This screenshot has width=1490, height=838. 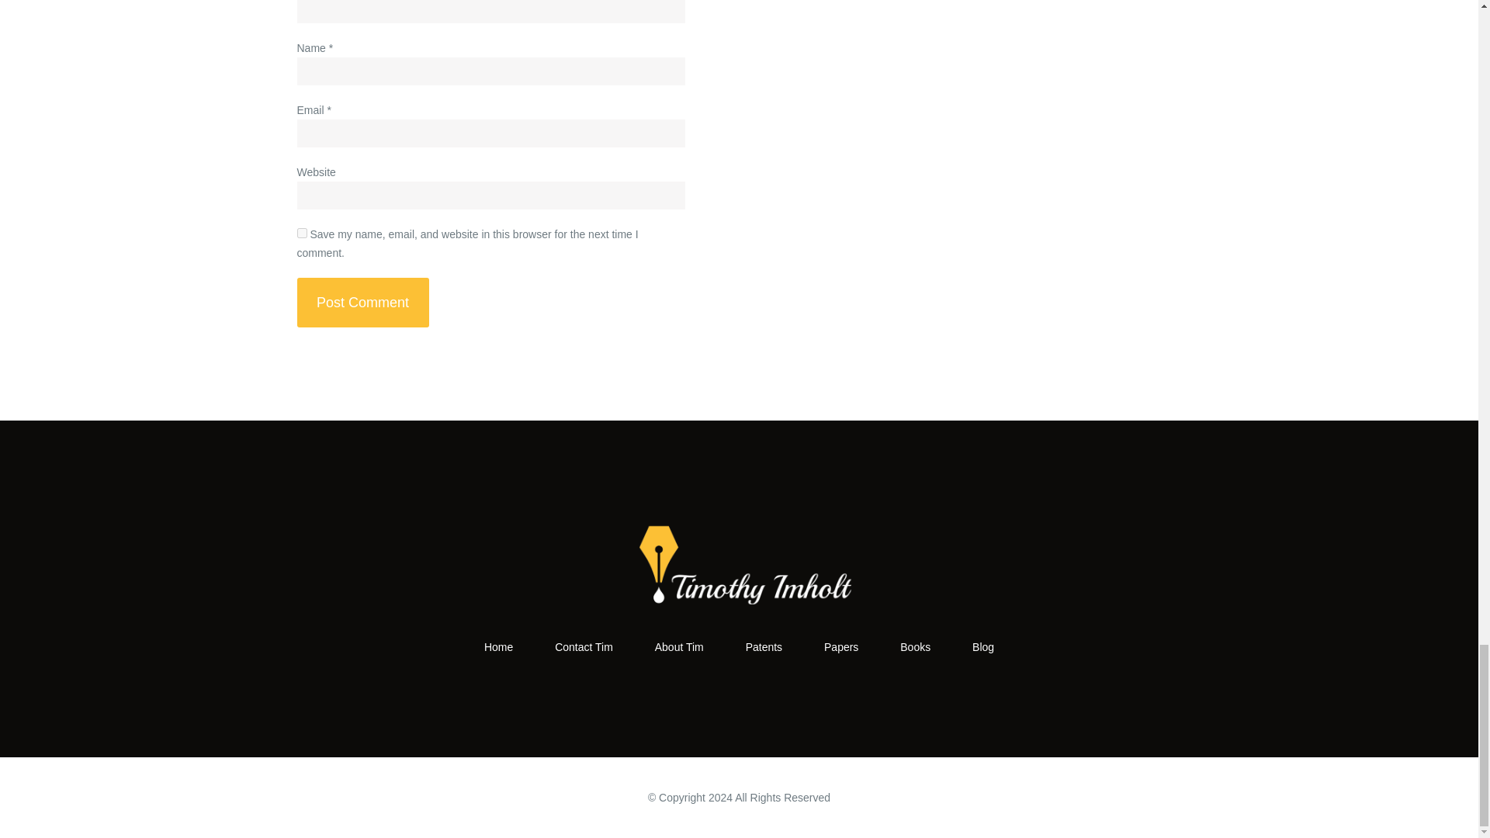 I want to click on Home, so click(x=498, y=647).